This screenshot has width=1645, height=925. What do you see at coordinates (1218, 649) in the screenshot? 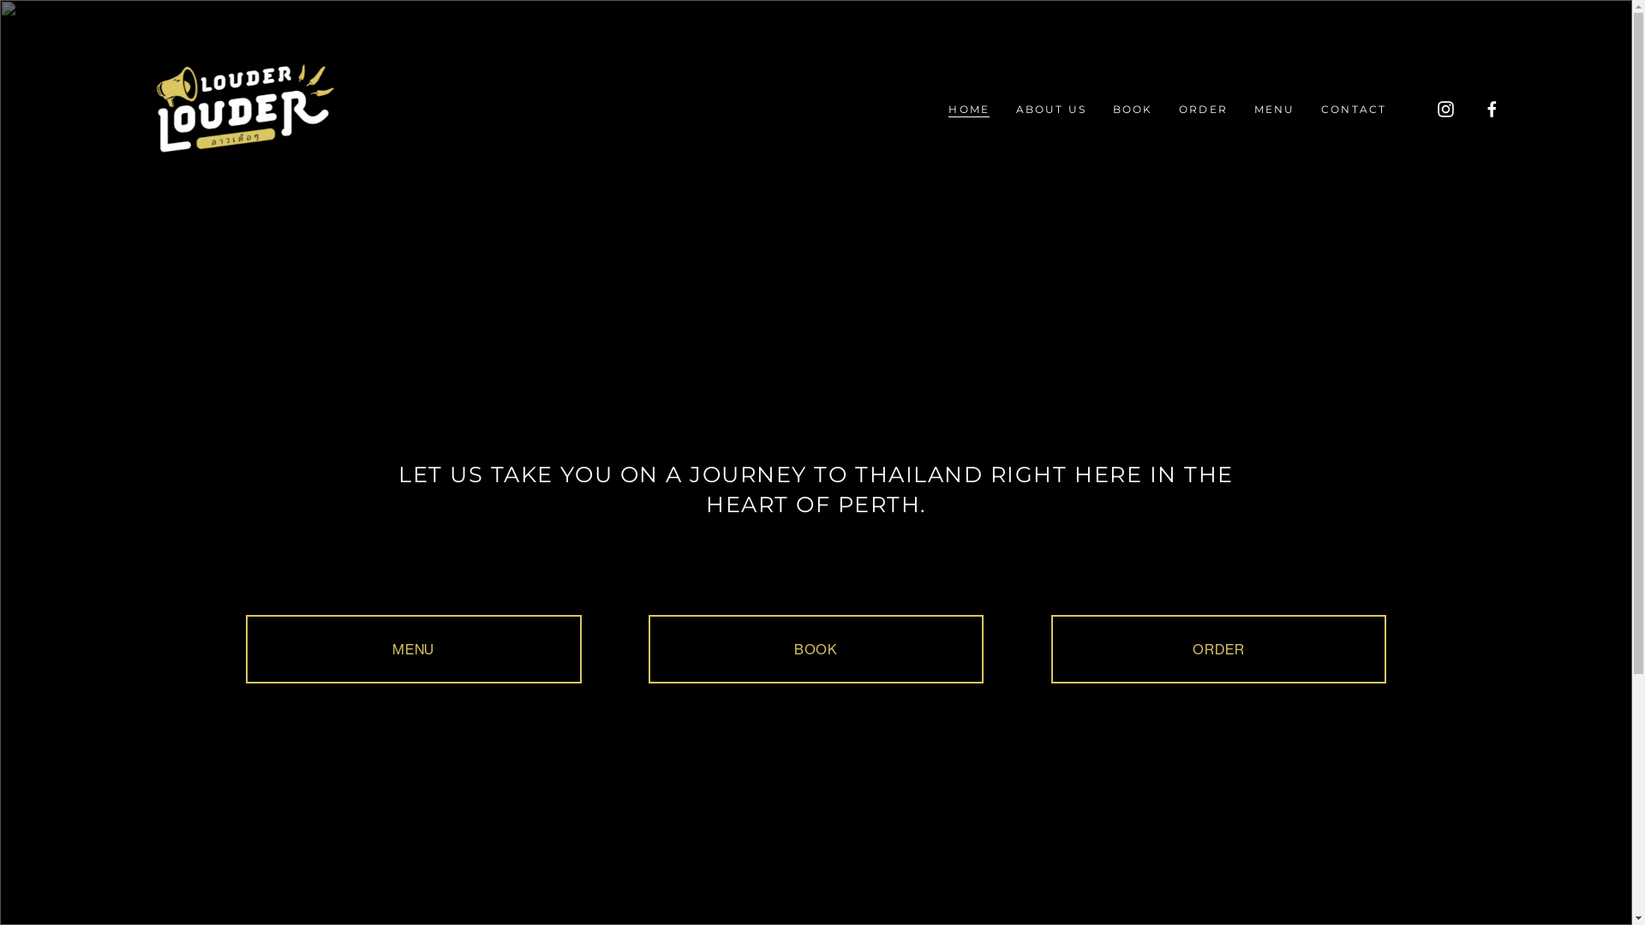
I see `ORDER` at bounding box center [1218, 649].